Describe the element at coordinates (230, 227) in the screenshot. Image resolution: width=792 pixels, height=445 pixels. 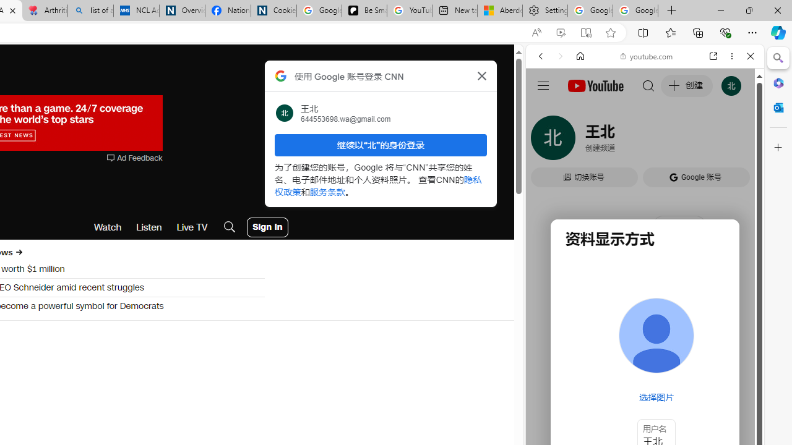
I see `Search Icon` at that location.